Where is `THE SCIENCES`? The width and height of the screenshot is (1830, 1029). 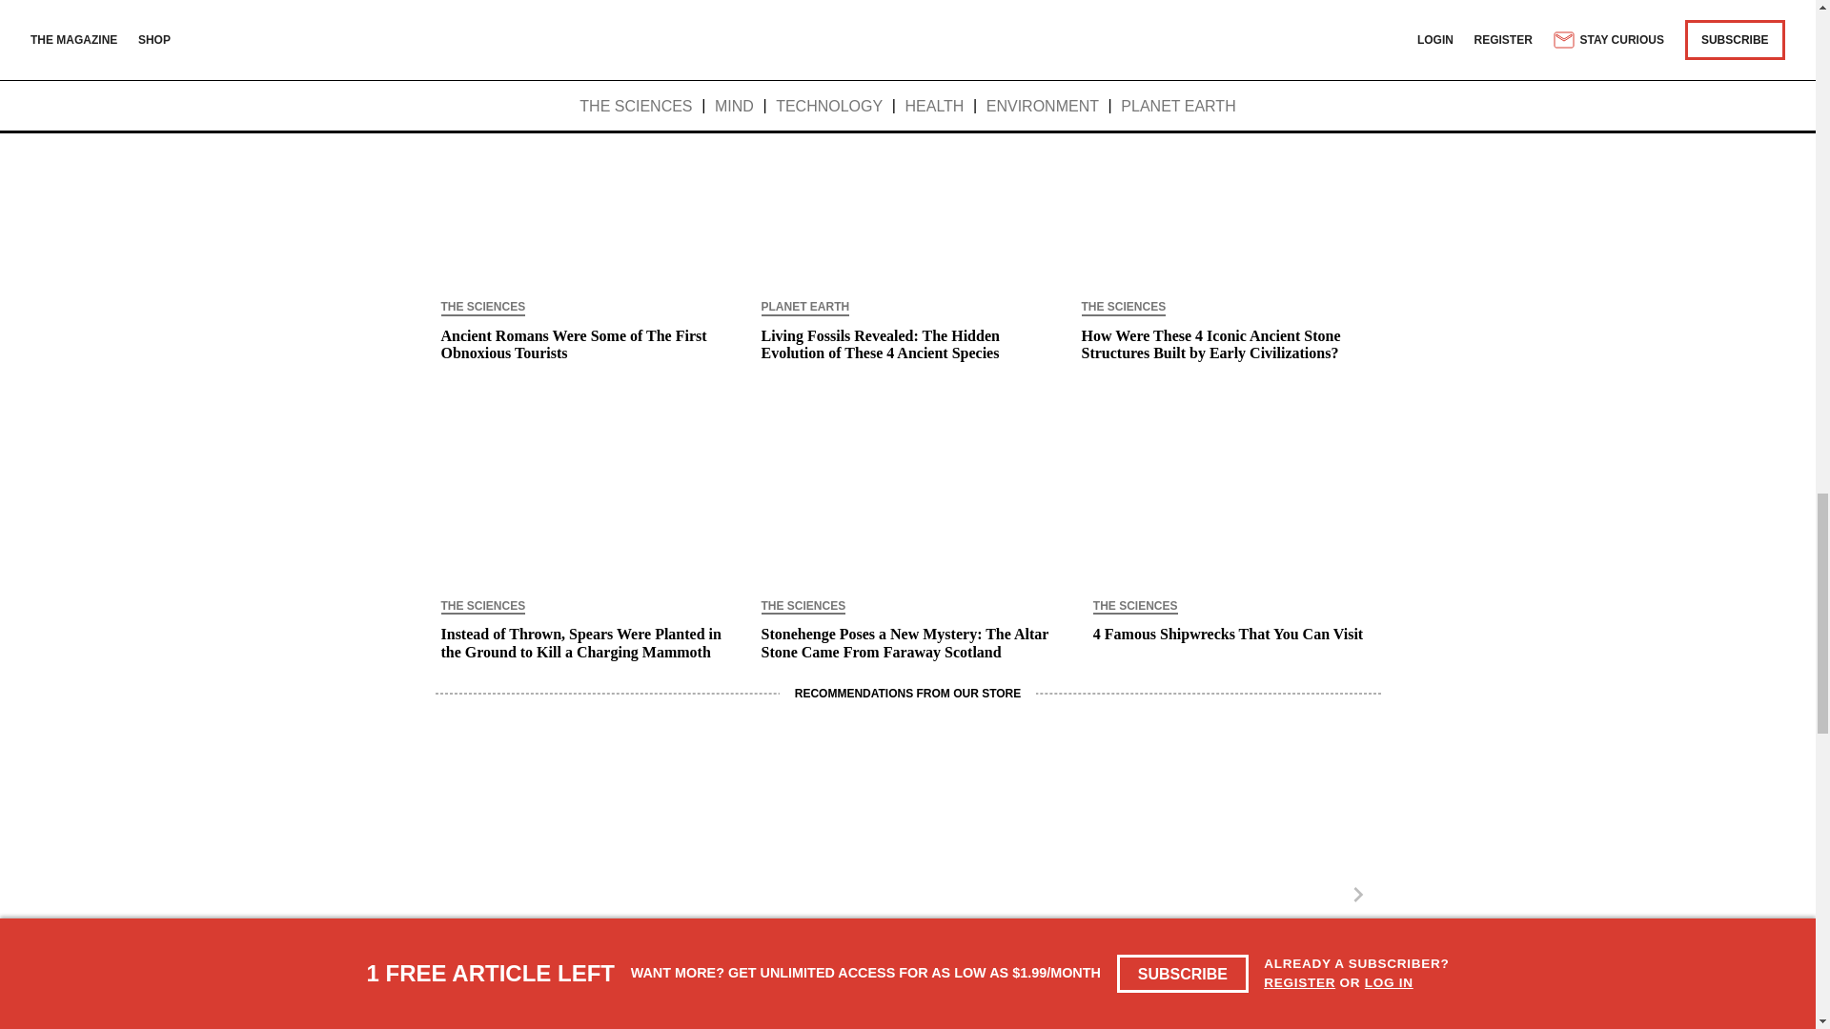
THE SCIENCES is located at coordinates (482, 309).